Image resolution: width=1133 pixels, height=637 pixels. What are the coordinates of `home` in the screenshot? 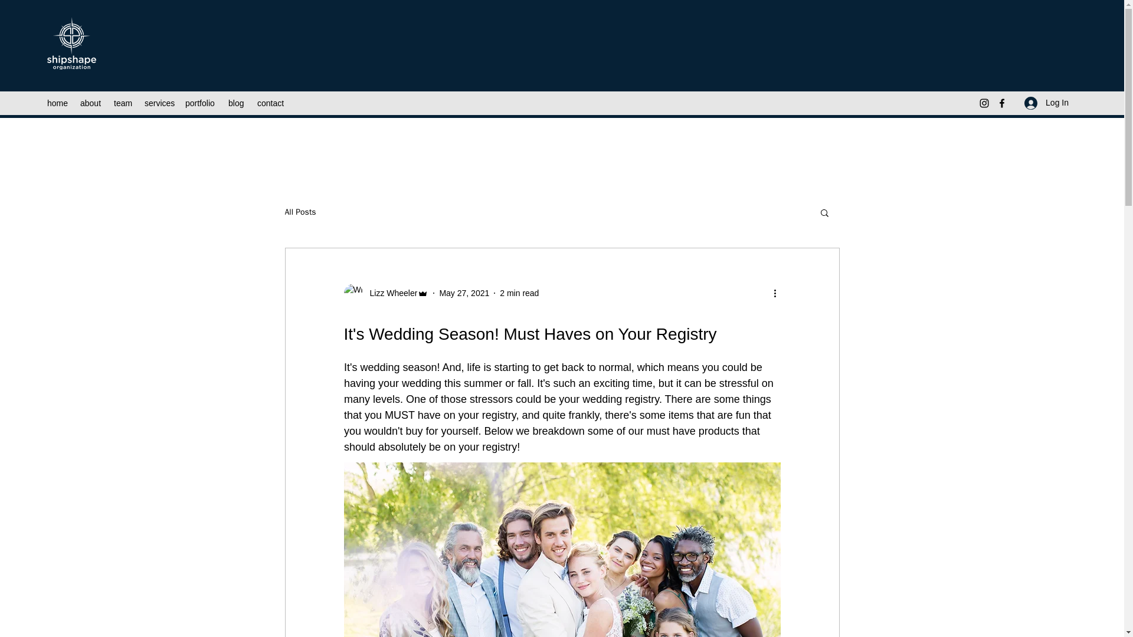 It's located at (58, 103).